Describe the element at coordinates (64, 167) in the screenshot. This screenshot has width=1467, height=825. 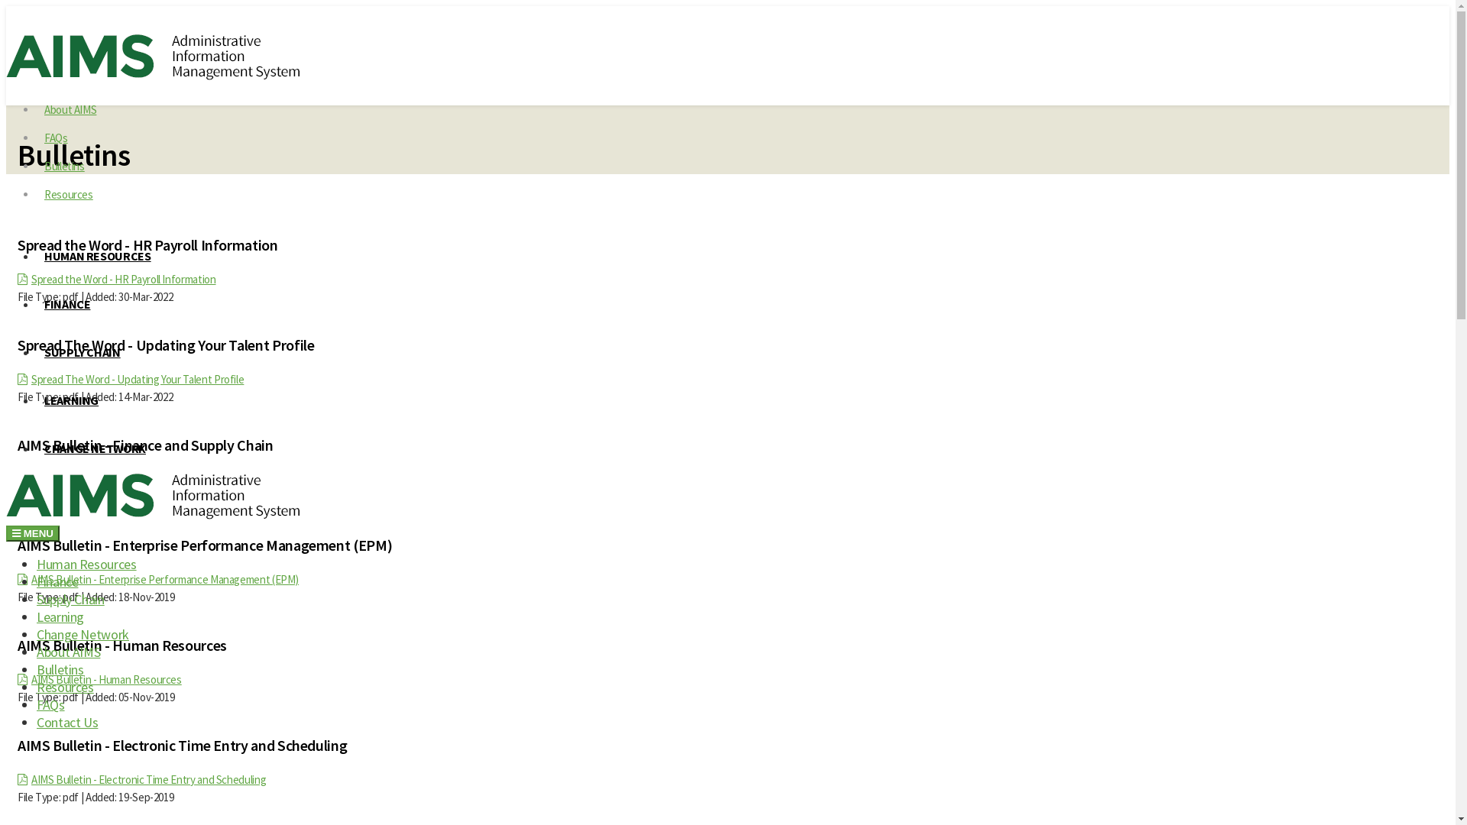
I see `Bulletins` at that location.